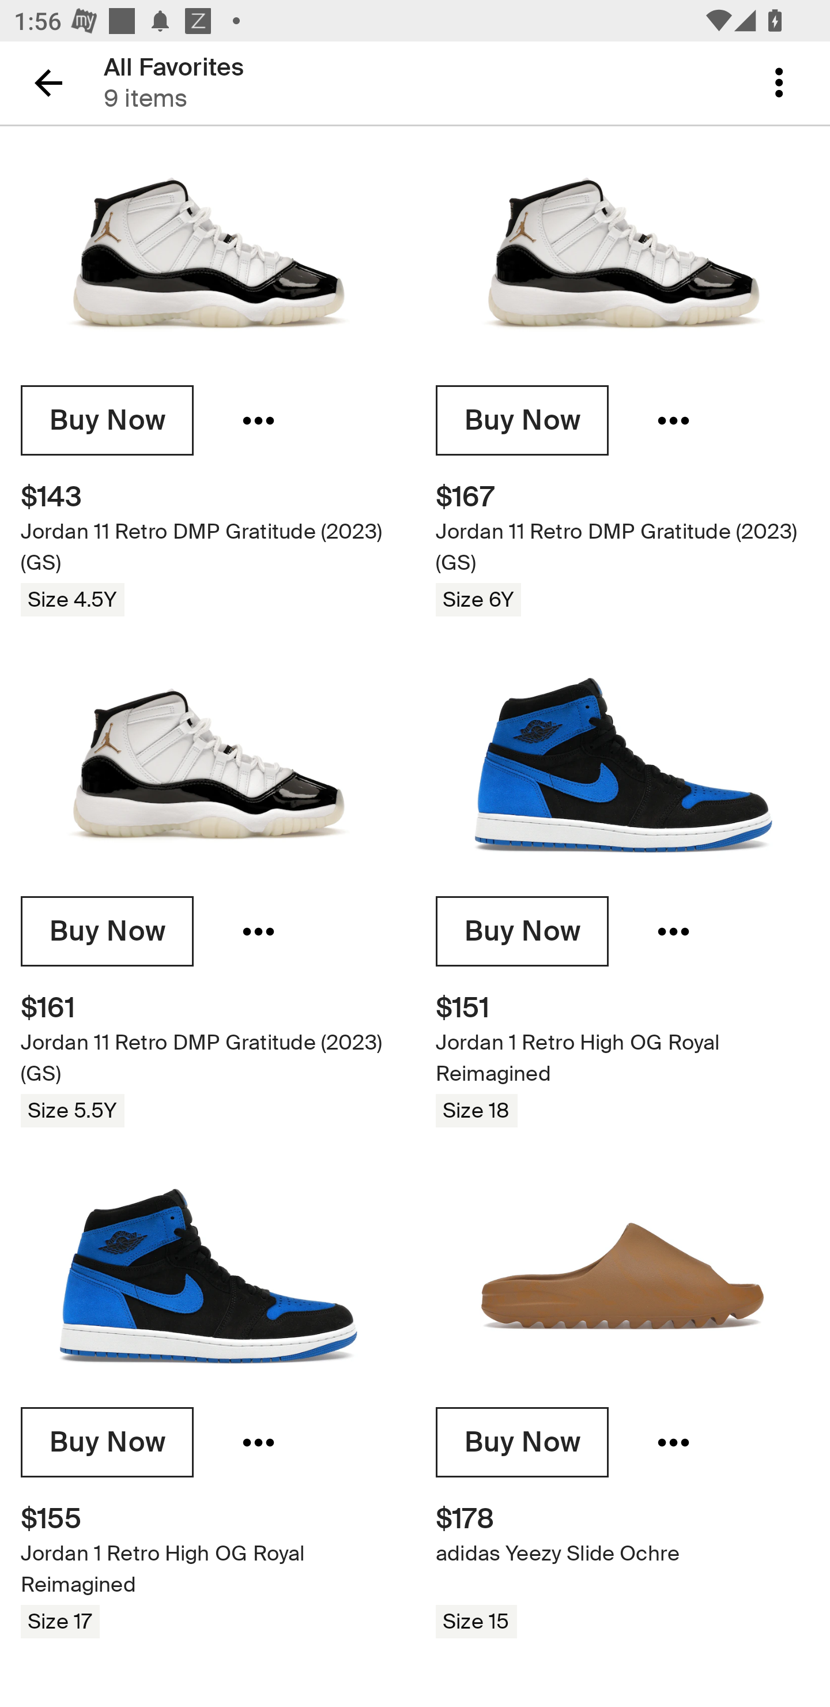 This screenshot has width=830, height=1707. Describe the element at coordinates (522, 931) in the screenshot. I see `Buy Now` at that location.